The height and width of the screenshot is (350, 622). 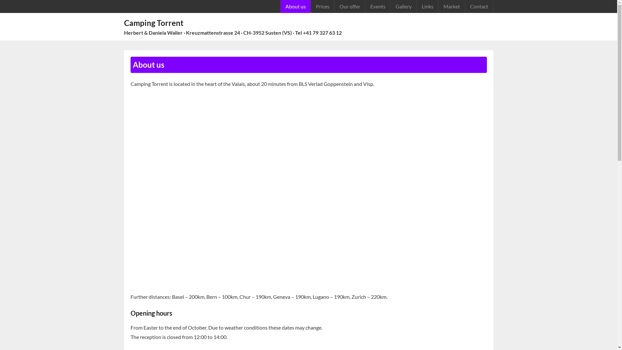 What do you see at coordinates (451, 6) in the screenshot?
I see `Market` at bounding box center [451, 6].